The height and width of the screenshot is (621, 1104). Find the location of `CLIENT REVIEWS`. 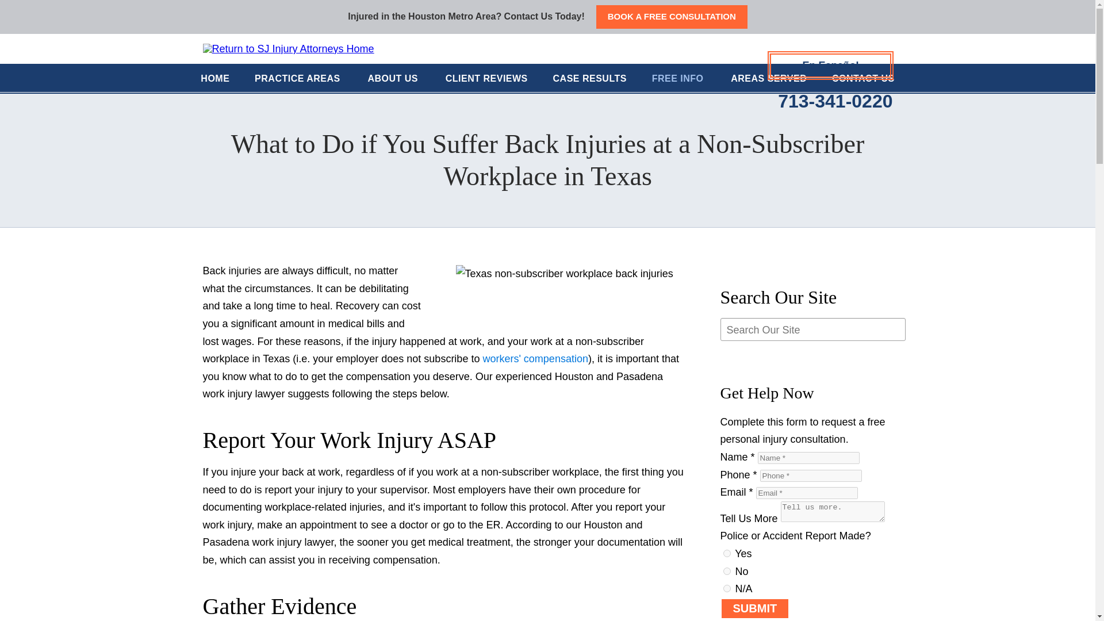

CLIENT REVIEWS is located at coordinates (486, 79).